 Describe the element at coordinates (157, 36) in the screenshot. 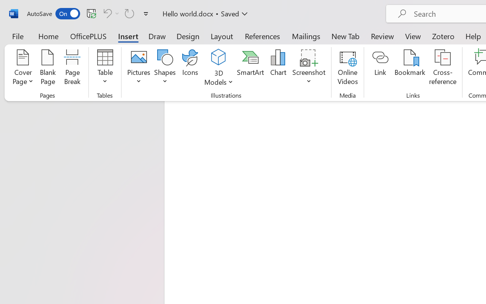

I see `Draw` at that location.